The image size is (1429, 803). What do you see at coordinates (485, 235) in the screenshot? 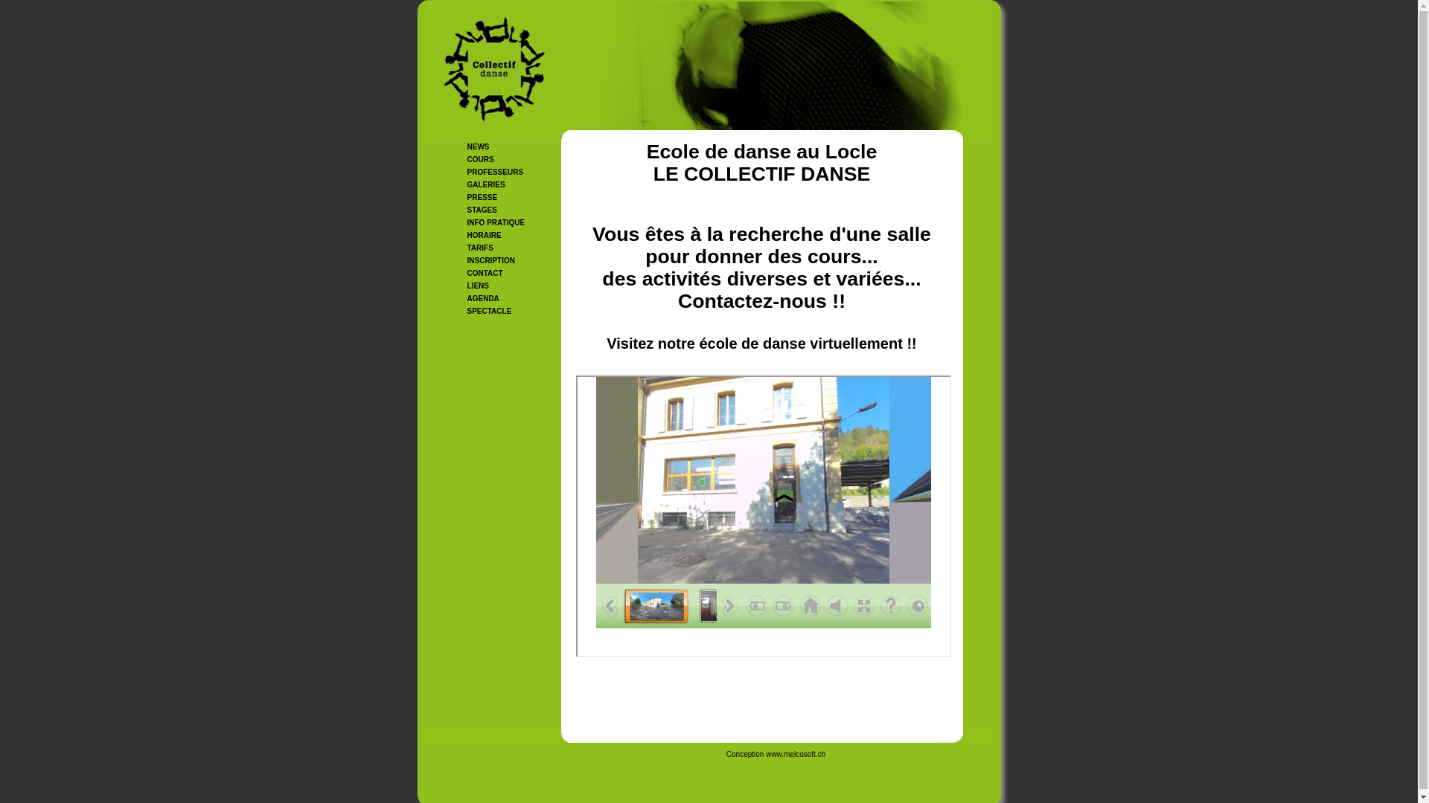
I see `HORAIRE` at bounding box center [485, 235].